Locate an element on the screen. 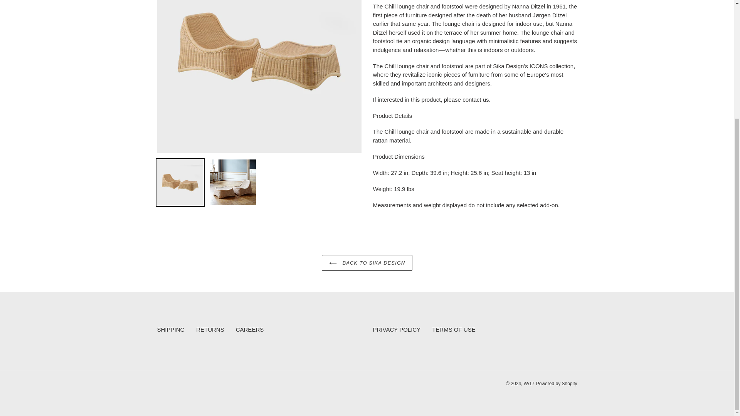 The image size is (740, 416). SHIPPING is located at coordinates (171, 329).